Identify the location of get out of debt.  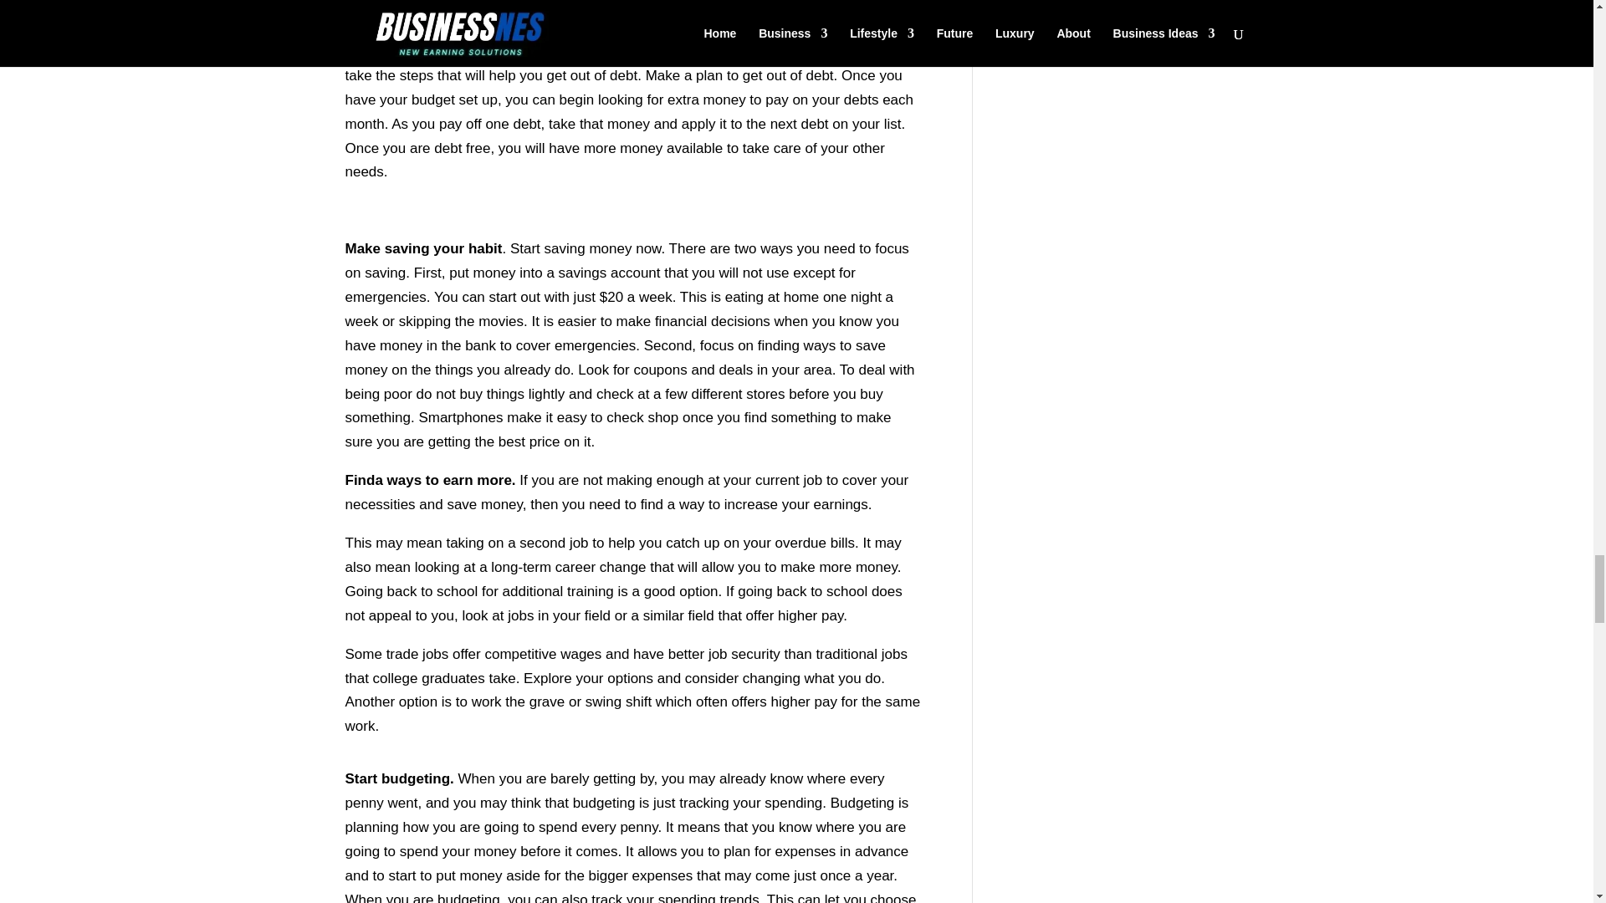
(591, 75).